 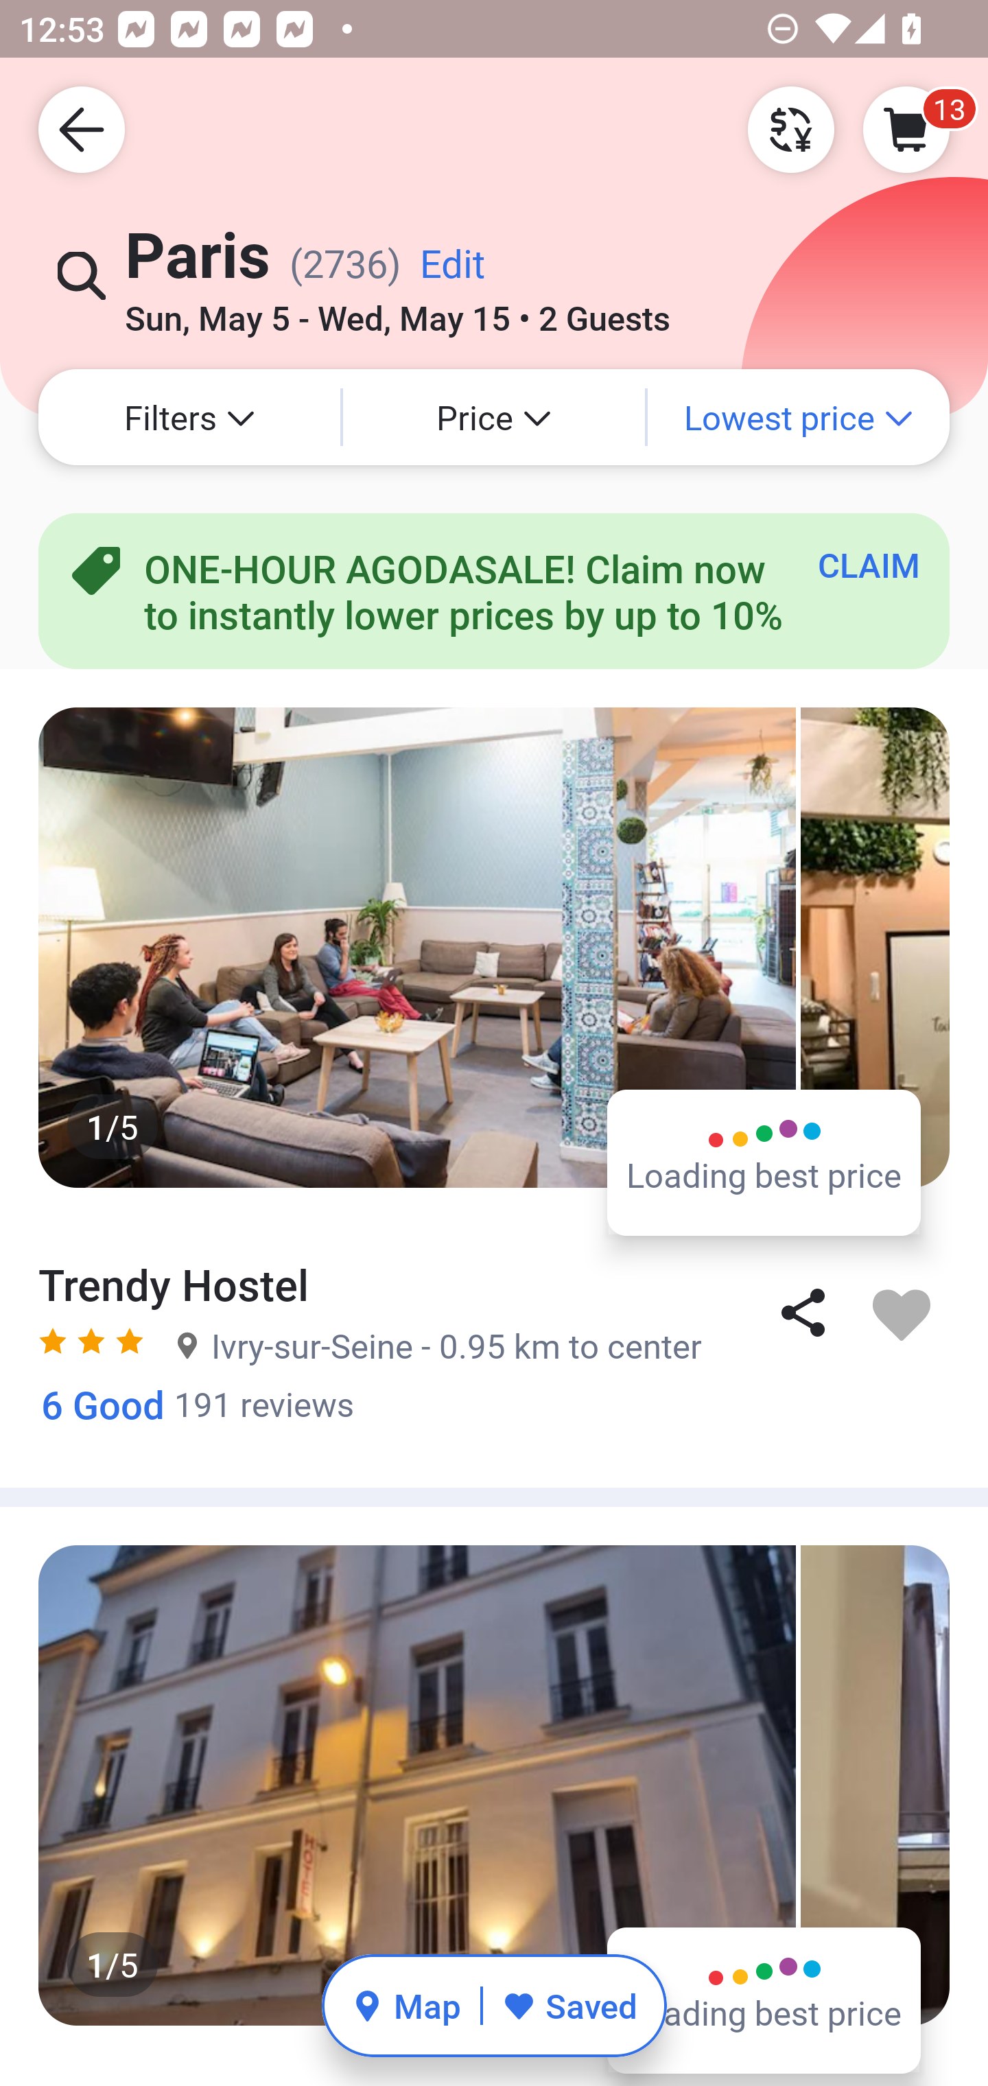 I want to click on Loading best price, so click(x=764, y=1161).